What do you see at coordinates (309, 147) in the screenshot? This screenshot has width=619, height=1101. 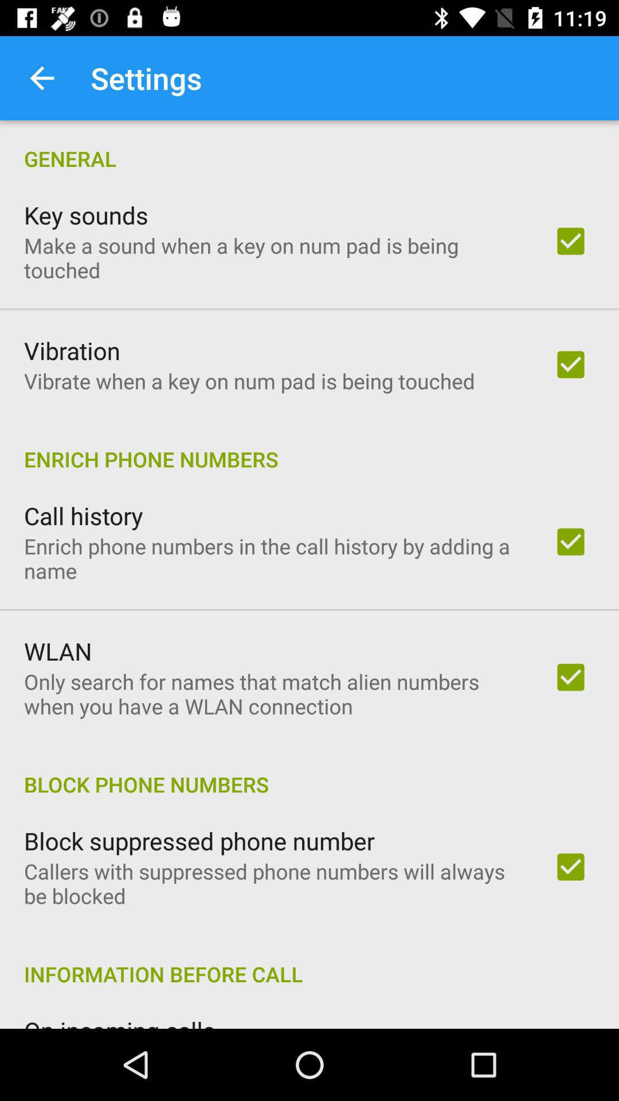 I see `choose general` at bounding box center [309, 147].